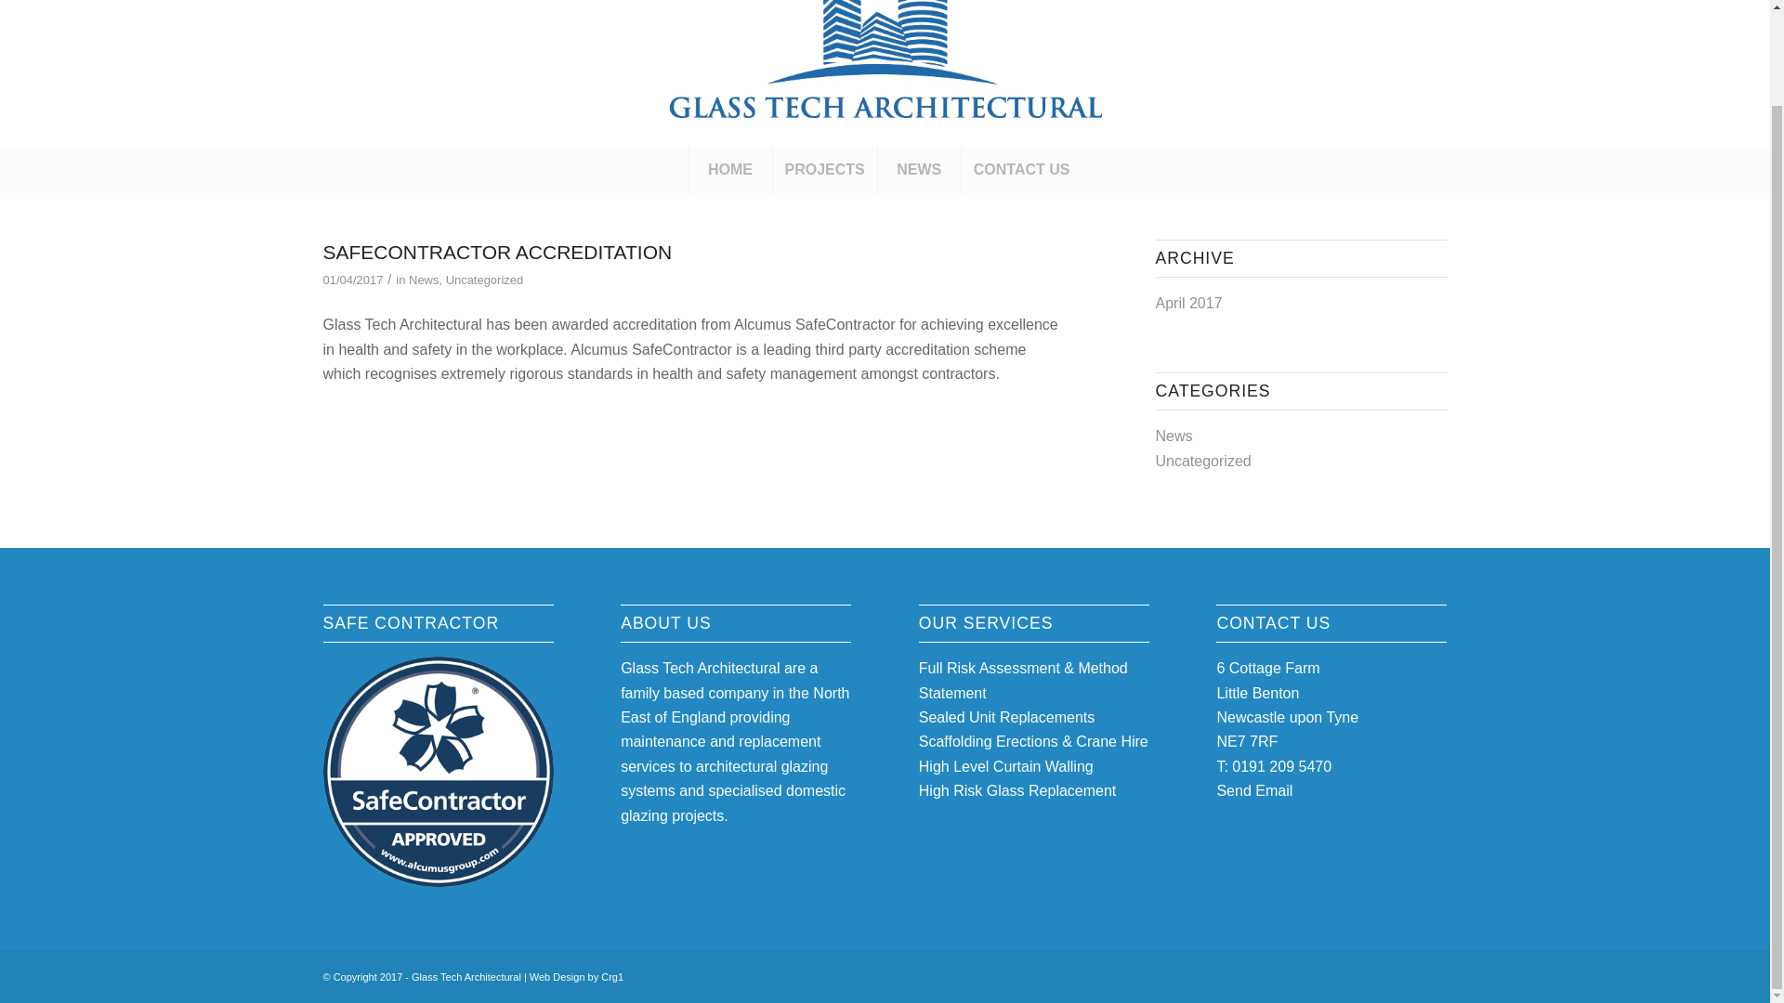  I want to click on Web Design by Crg1, so click(576, 977).